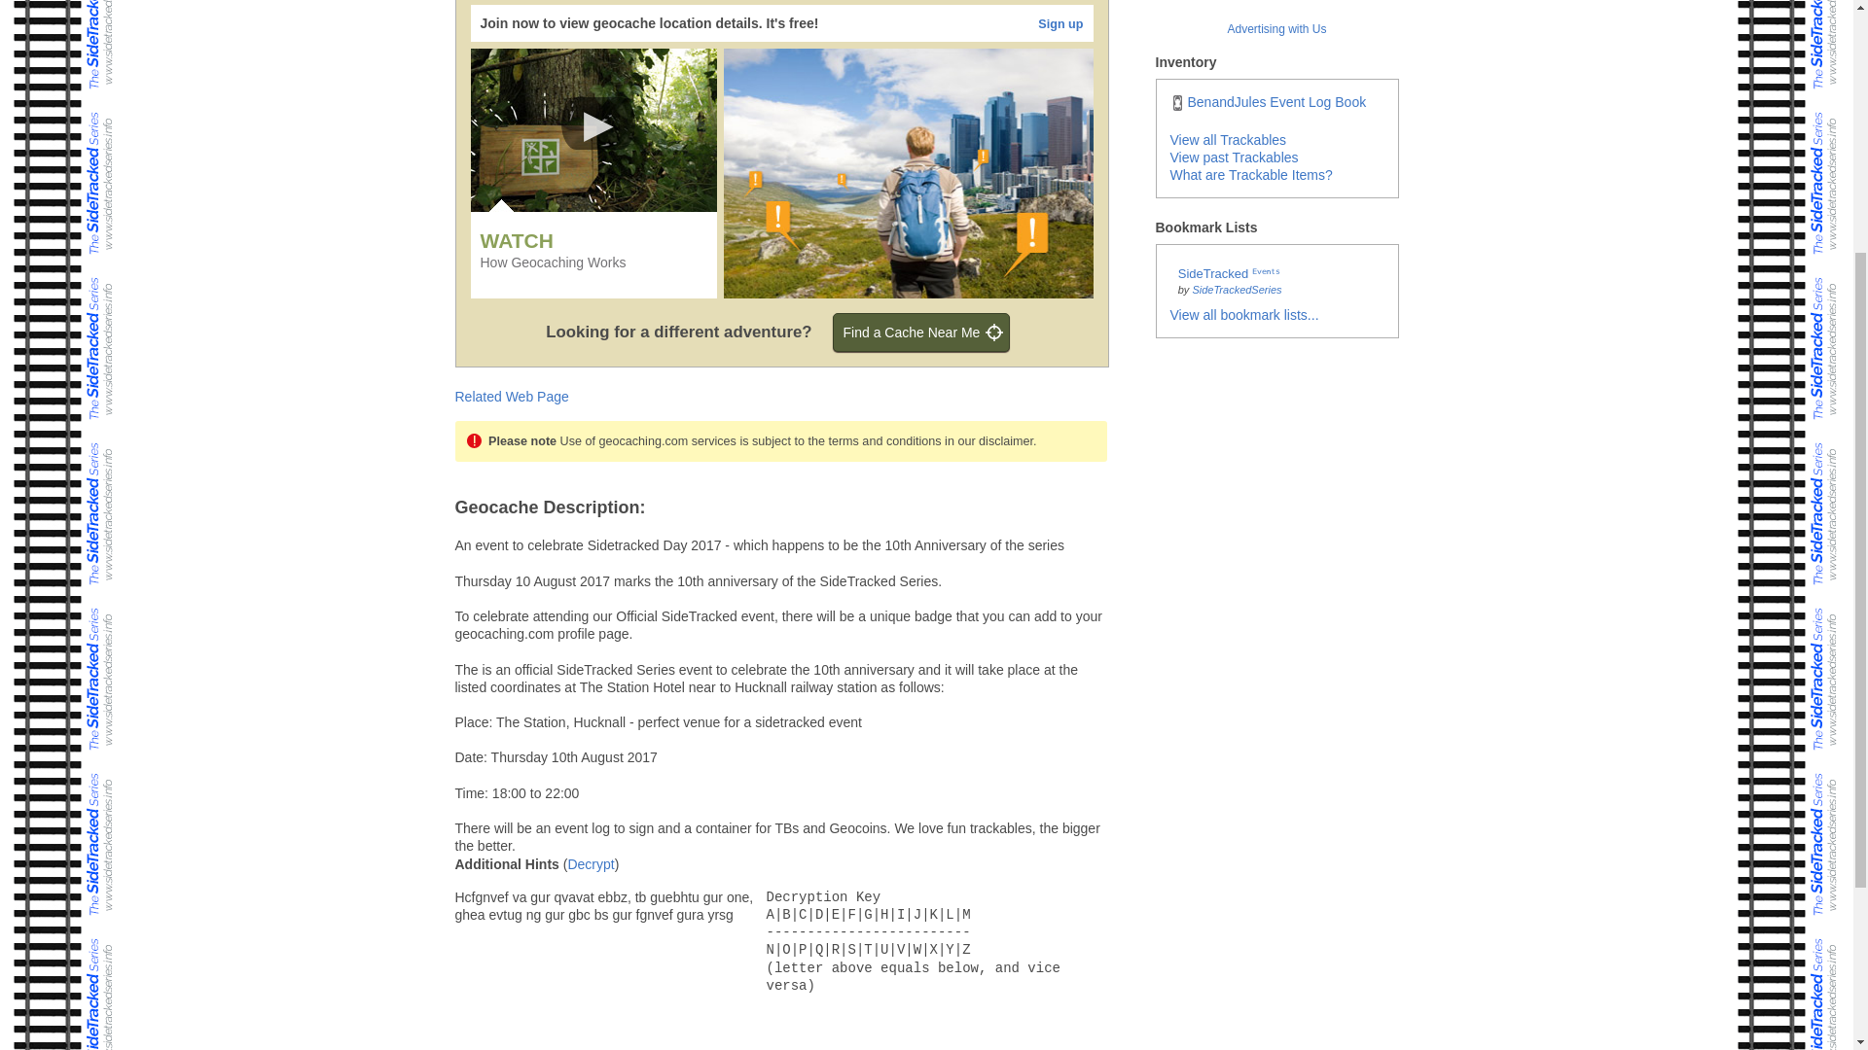 The image size is (1868, 1050). I want to click on Sign up, so click(1060, 24).